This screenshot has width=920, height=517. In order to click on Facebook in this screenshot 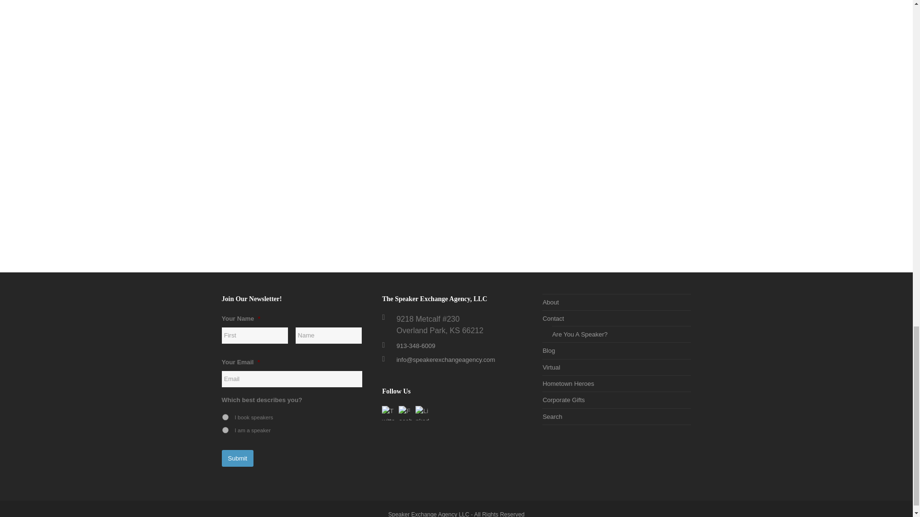, I will do `click(405, 413)`.